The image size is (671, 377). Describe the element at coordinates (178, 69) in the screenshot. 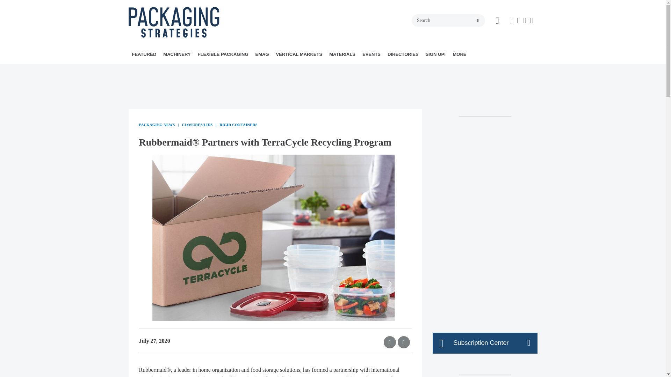

I see `BRAND PACKAGING` at that location.